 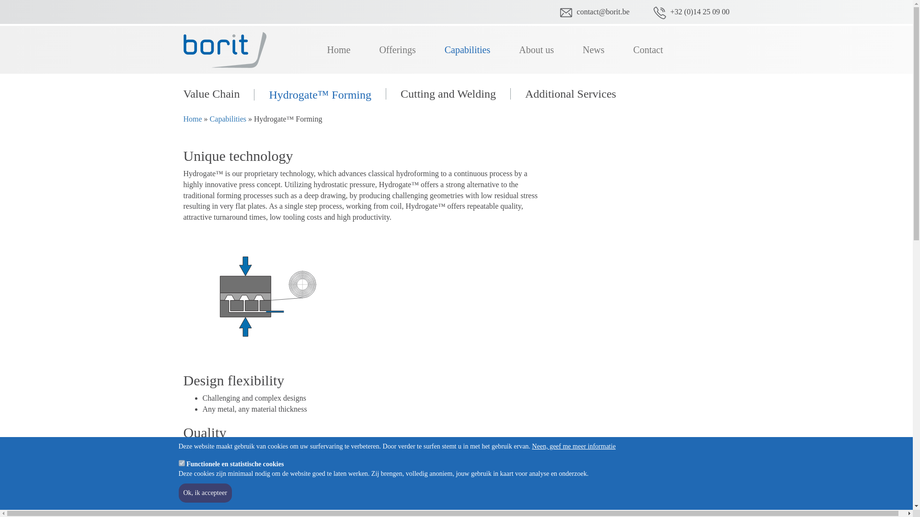 What do you see at coordinates (468, 50) in the screenshot?
I see `Capabilities` at bounding box center [468, 50].